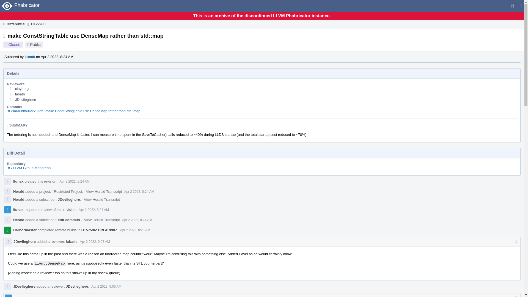 The height and width of the screenshot is (297, 528). What do you see at coordinates (102, 200) in the screenshot?
I see `View Herald Transcript` at bounding box center [102, 200].